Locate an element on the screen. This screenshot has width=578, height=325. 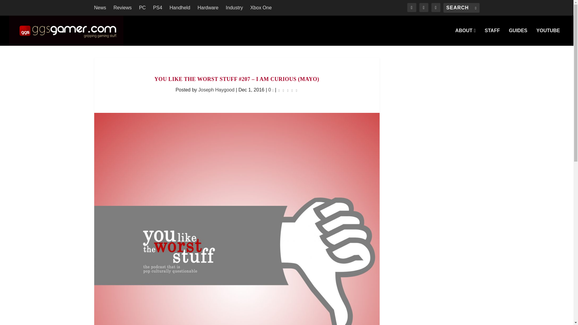
ABOUT is located at coordinates (465, 37).